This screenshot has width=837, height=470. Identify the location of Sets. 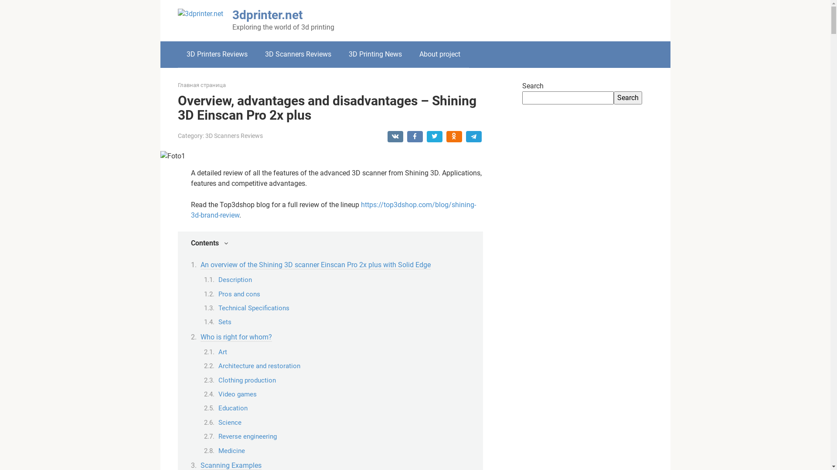
(225, 322).